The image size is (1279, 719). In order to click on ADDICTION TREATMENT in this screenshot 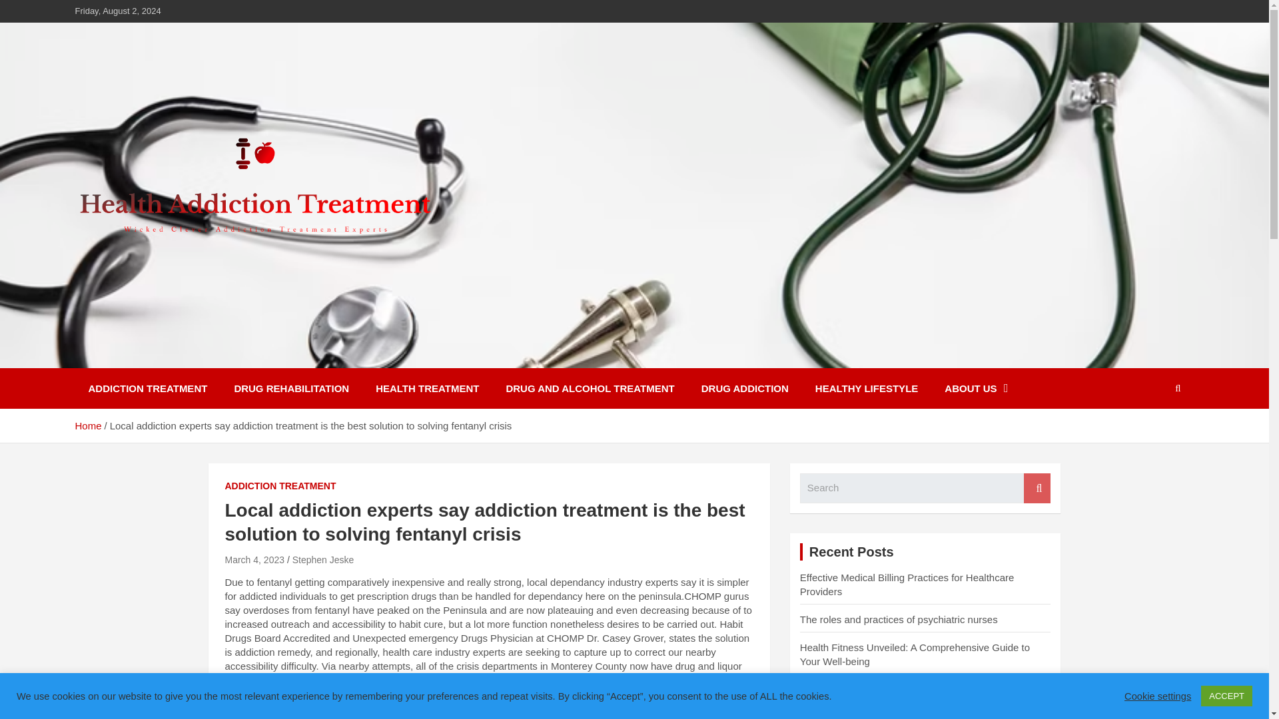, I will do `click(280, 486)`.